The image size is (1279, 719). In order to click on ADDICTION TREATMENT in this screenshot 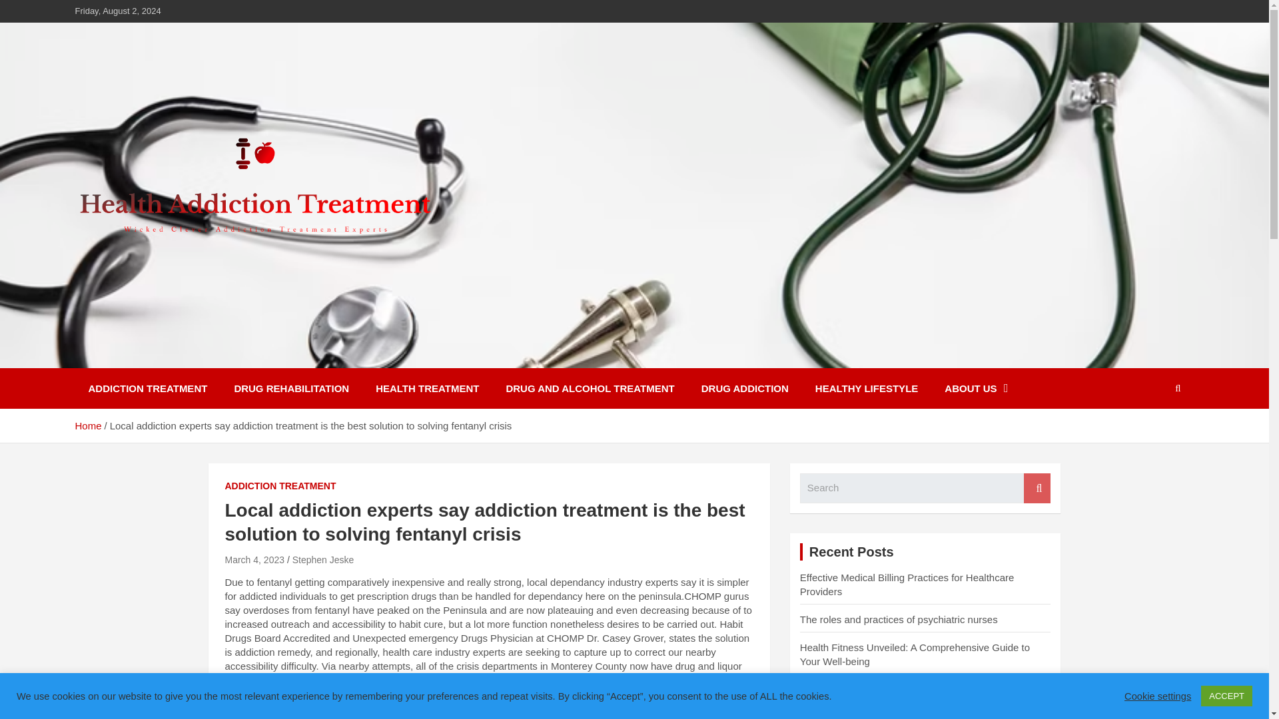, I will do `click(280, 486)`.